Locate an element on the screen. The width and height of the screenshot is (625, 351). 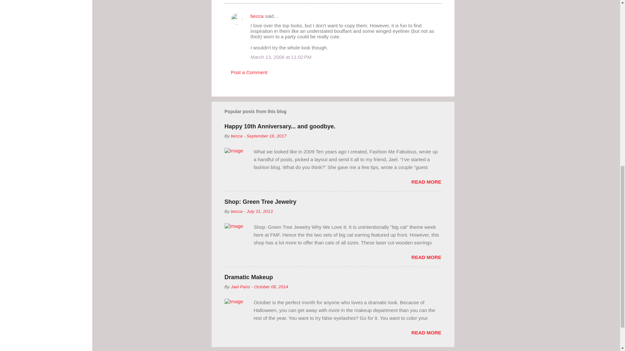
Shop: Green Tree Jewelry is located at coordinates (260, 201).